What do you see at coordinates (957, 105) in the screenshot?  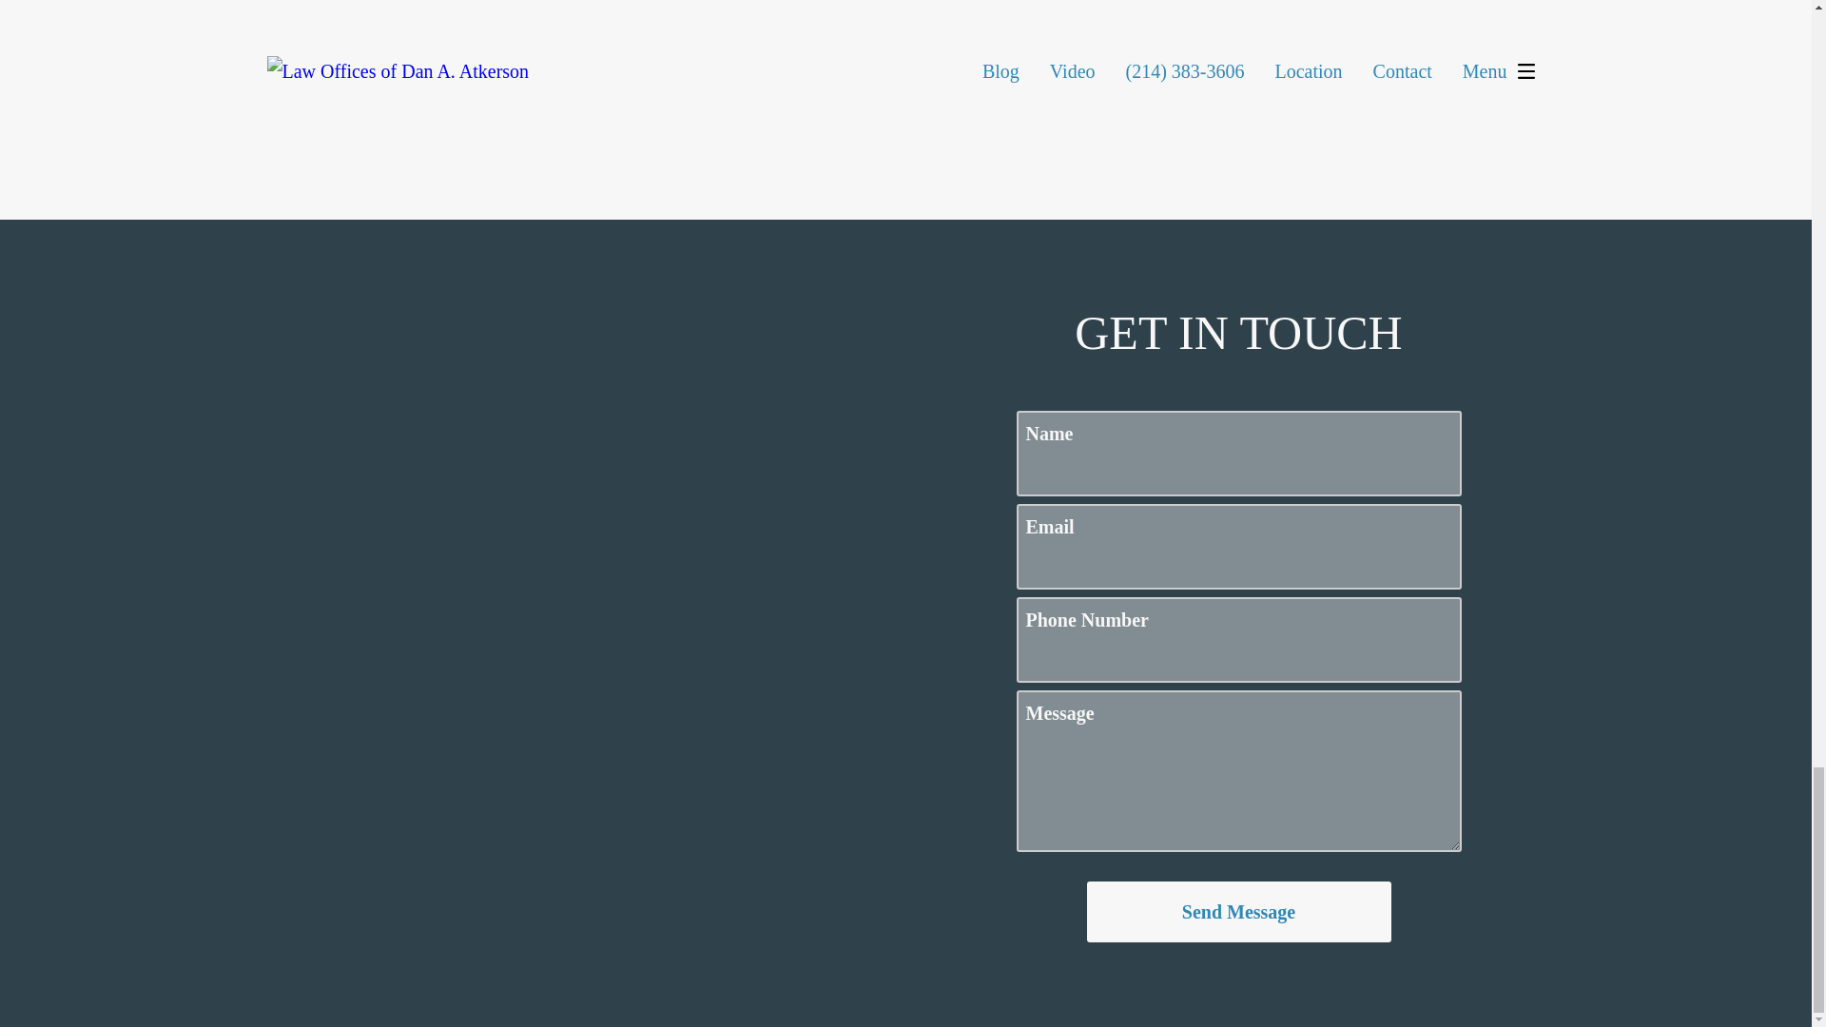 I see `significant verdicts and settlements` at bounding box center [957, 105].